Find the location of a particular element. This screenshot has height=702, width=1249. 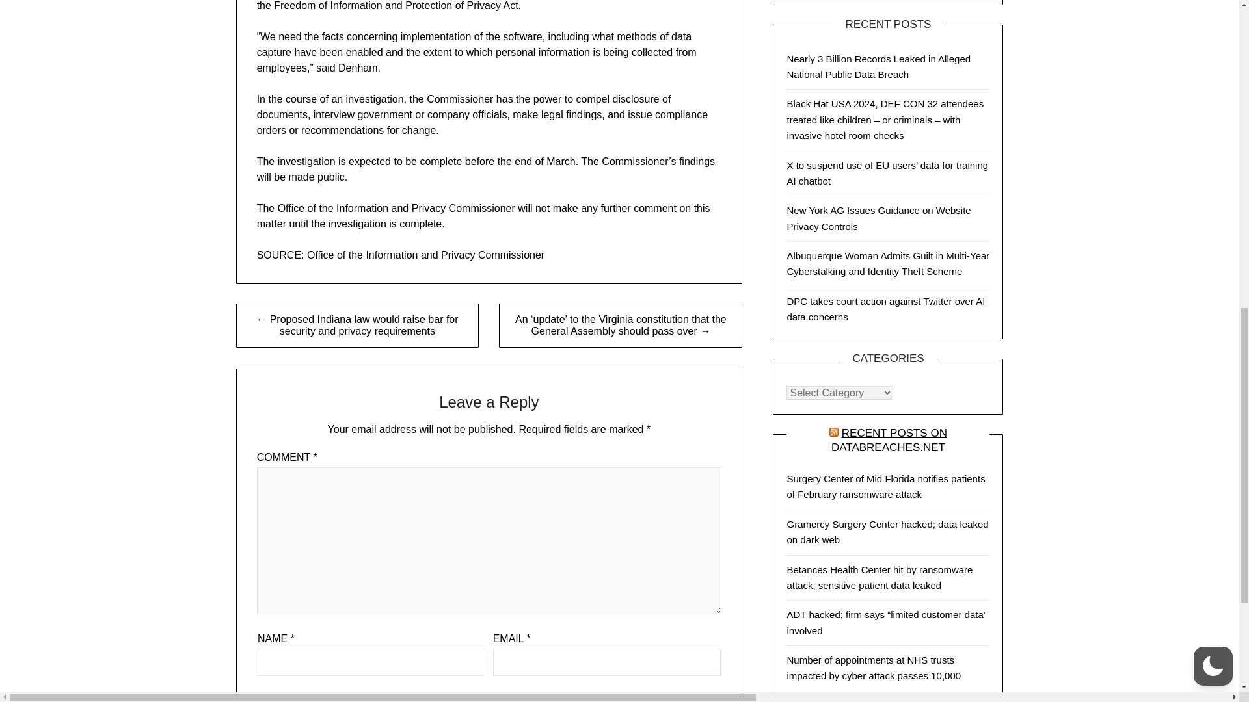

Gramercy Surgery Center hacked; data leaked on dark web is located at coordinates (887, 532).